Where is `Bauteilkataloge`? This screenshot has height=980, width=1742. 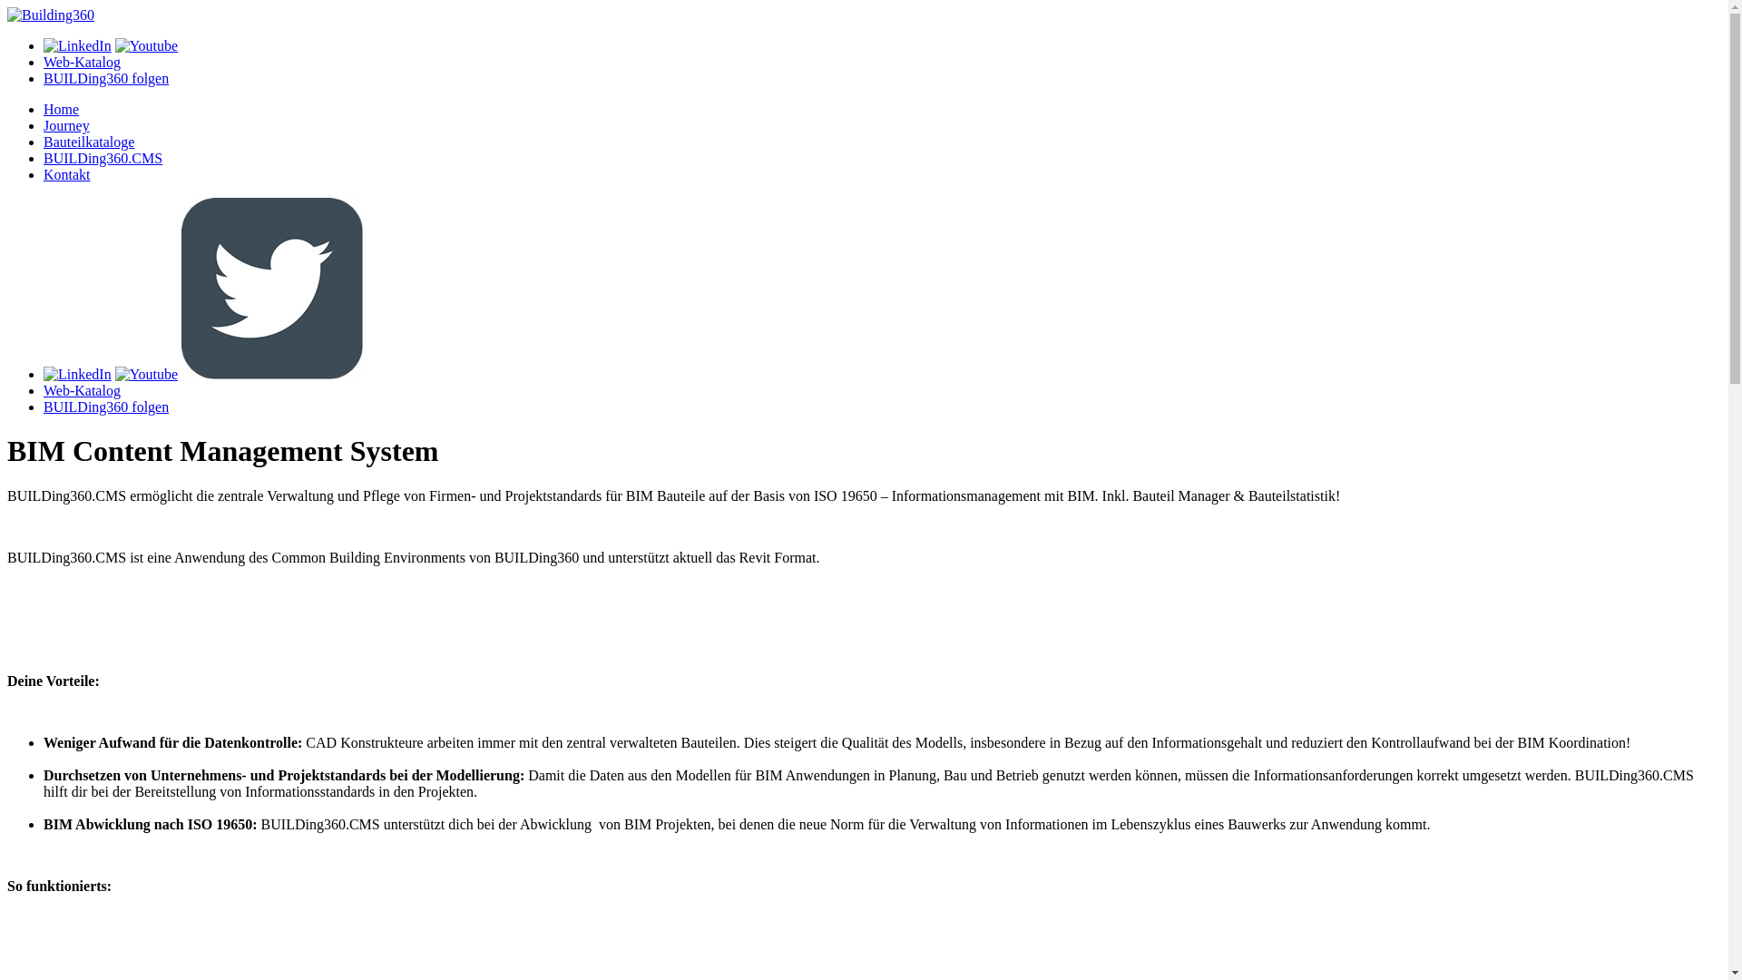 Bauteilkataloge is located at coordinates (89, 142).